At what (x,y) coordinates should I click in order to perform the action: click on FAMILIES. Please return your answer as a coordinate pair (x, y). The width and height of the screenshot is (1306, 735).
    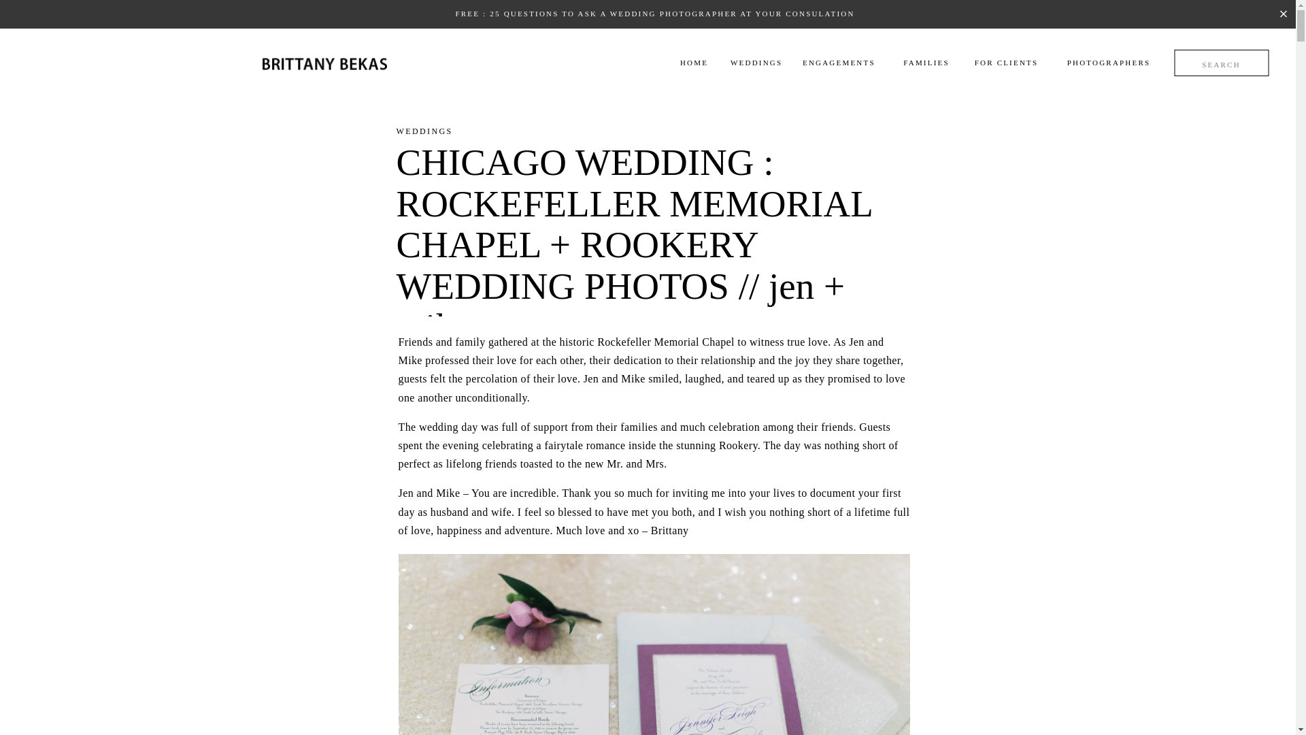
    Looking at the image, I should click on (926, 65).